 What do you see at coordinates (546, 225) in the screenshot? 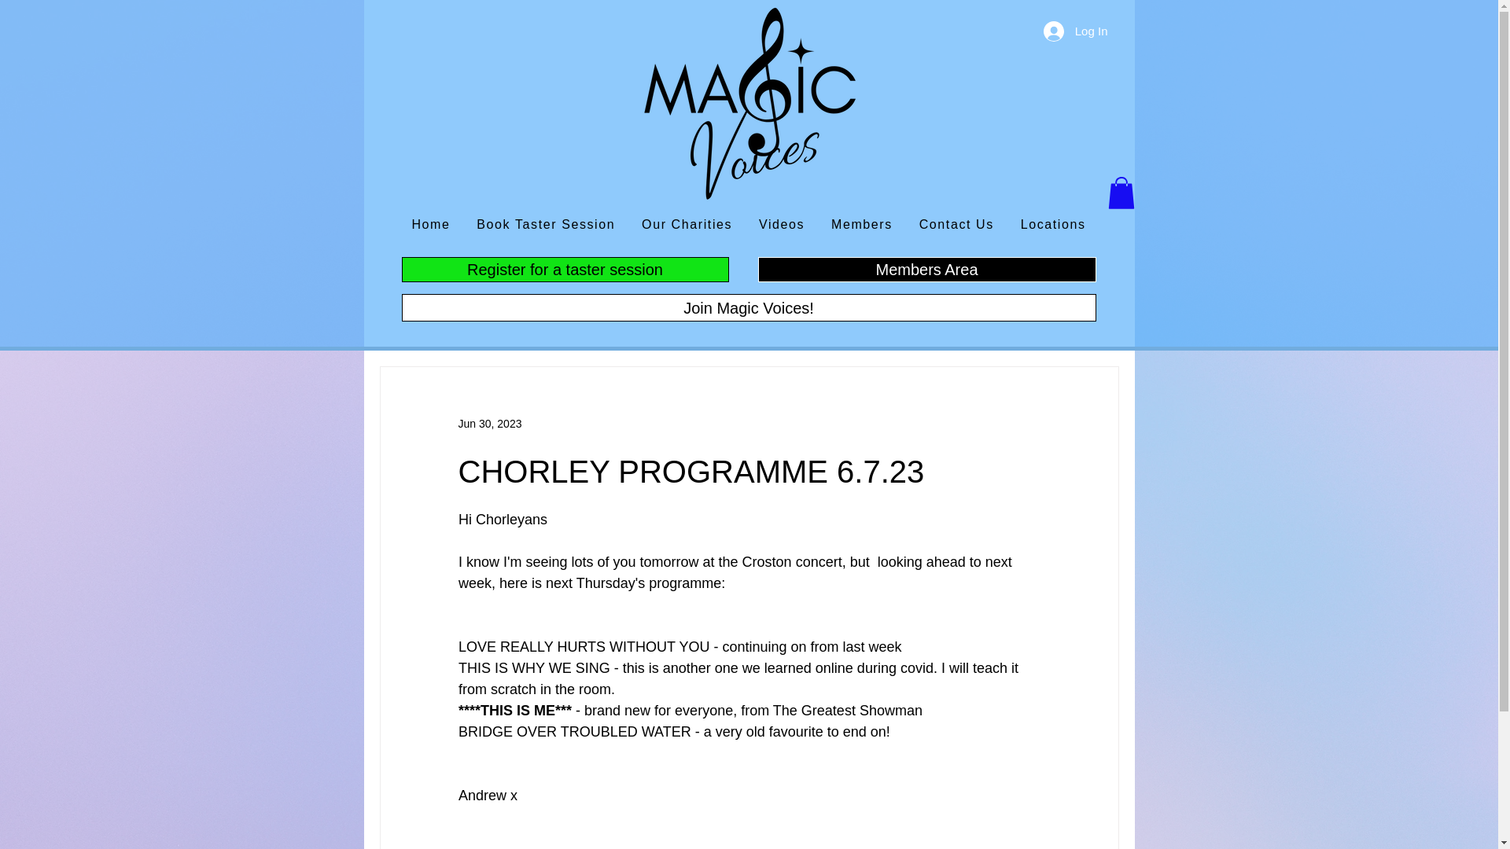
I see `Book Taster Session` at bounding box center [546, 225].